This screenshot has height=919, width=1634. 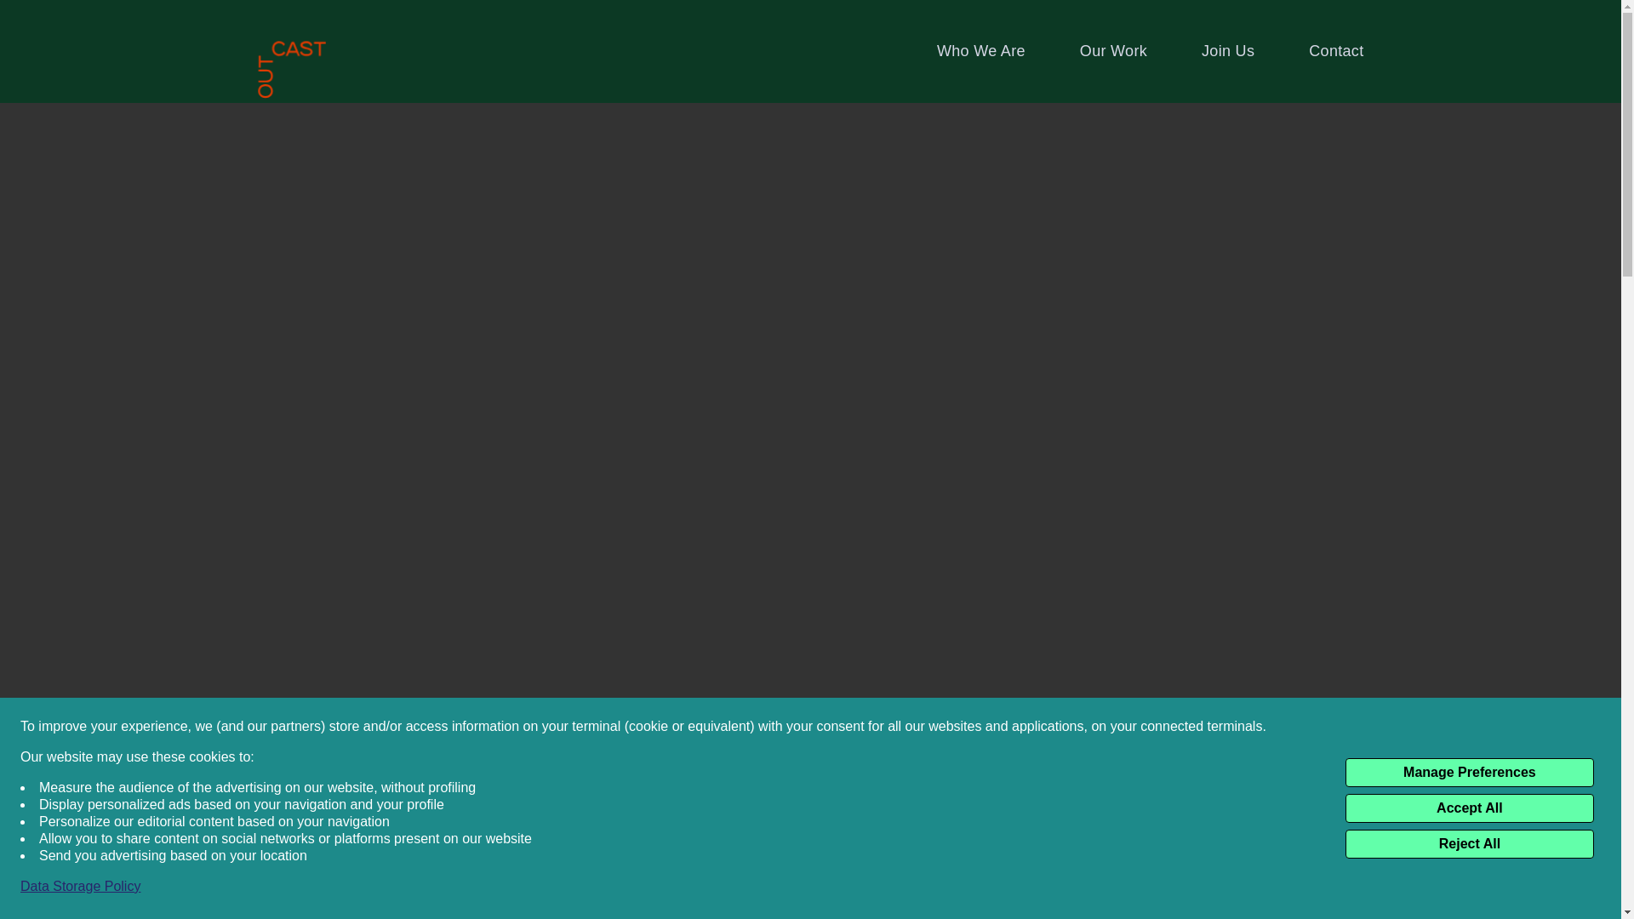 What do you see at coordinates (1227, 51) in the screenshot?
I see `Join Us` at bounding box center [1227, 51].